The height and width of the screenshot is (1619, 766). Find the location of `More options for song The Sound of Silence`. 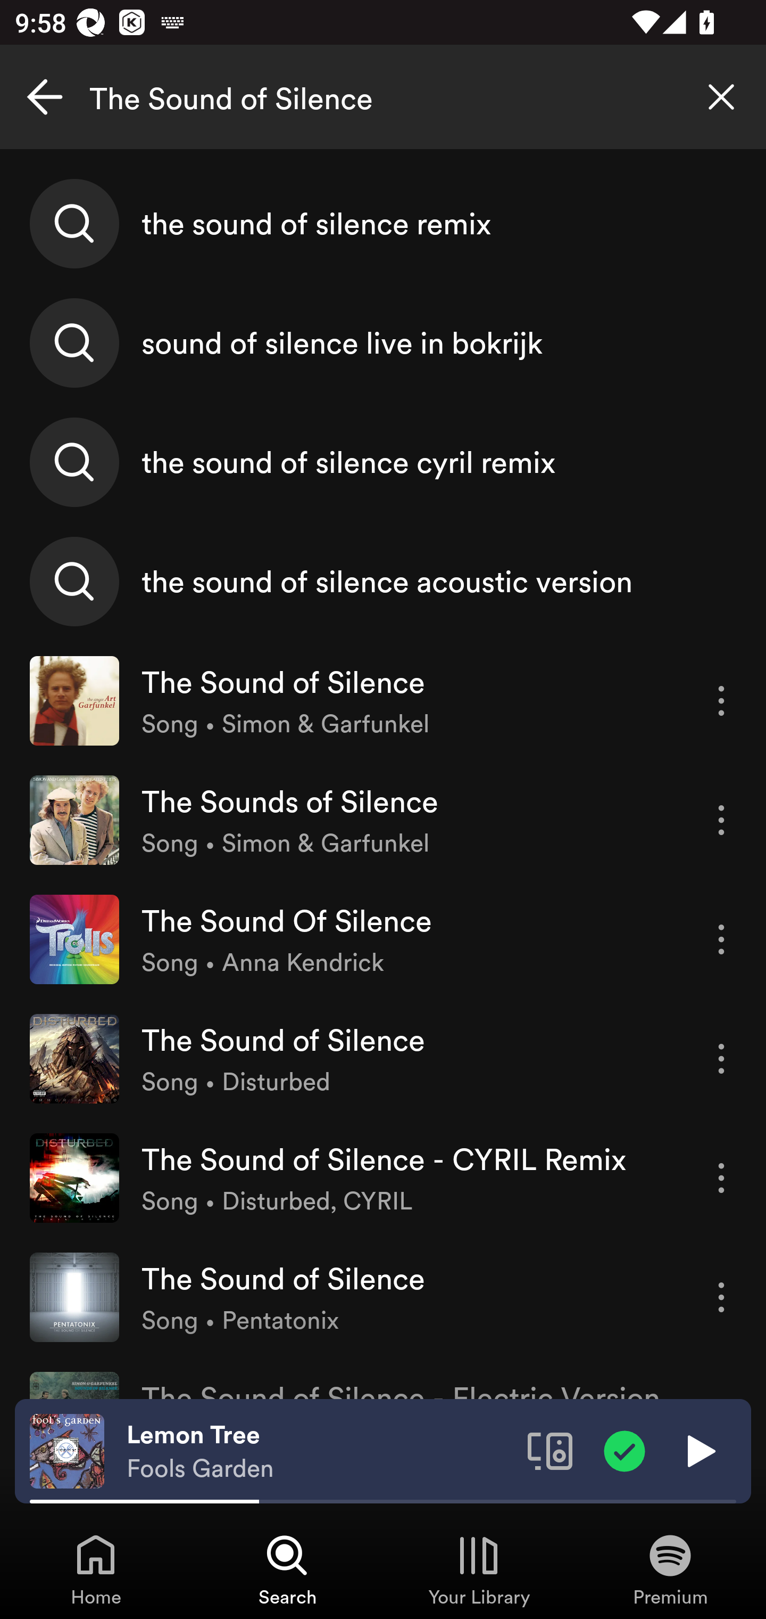

More options for song The Sound of Silence is located at coordinates (721, 1297).